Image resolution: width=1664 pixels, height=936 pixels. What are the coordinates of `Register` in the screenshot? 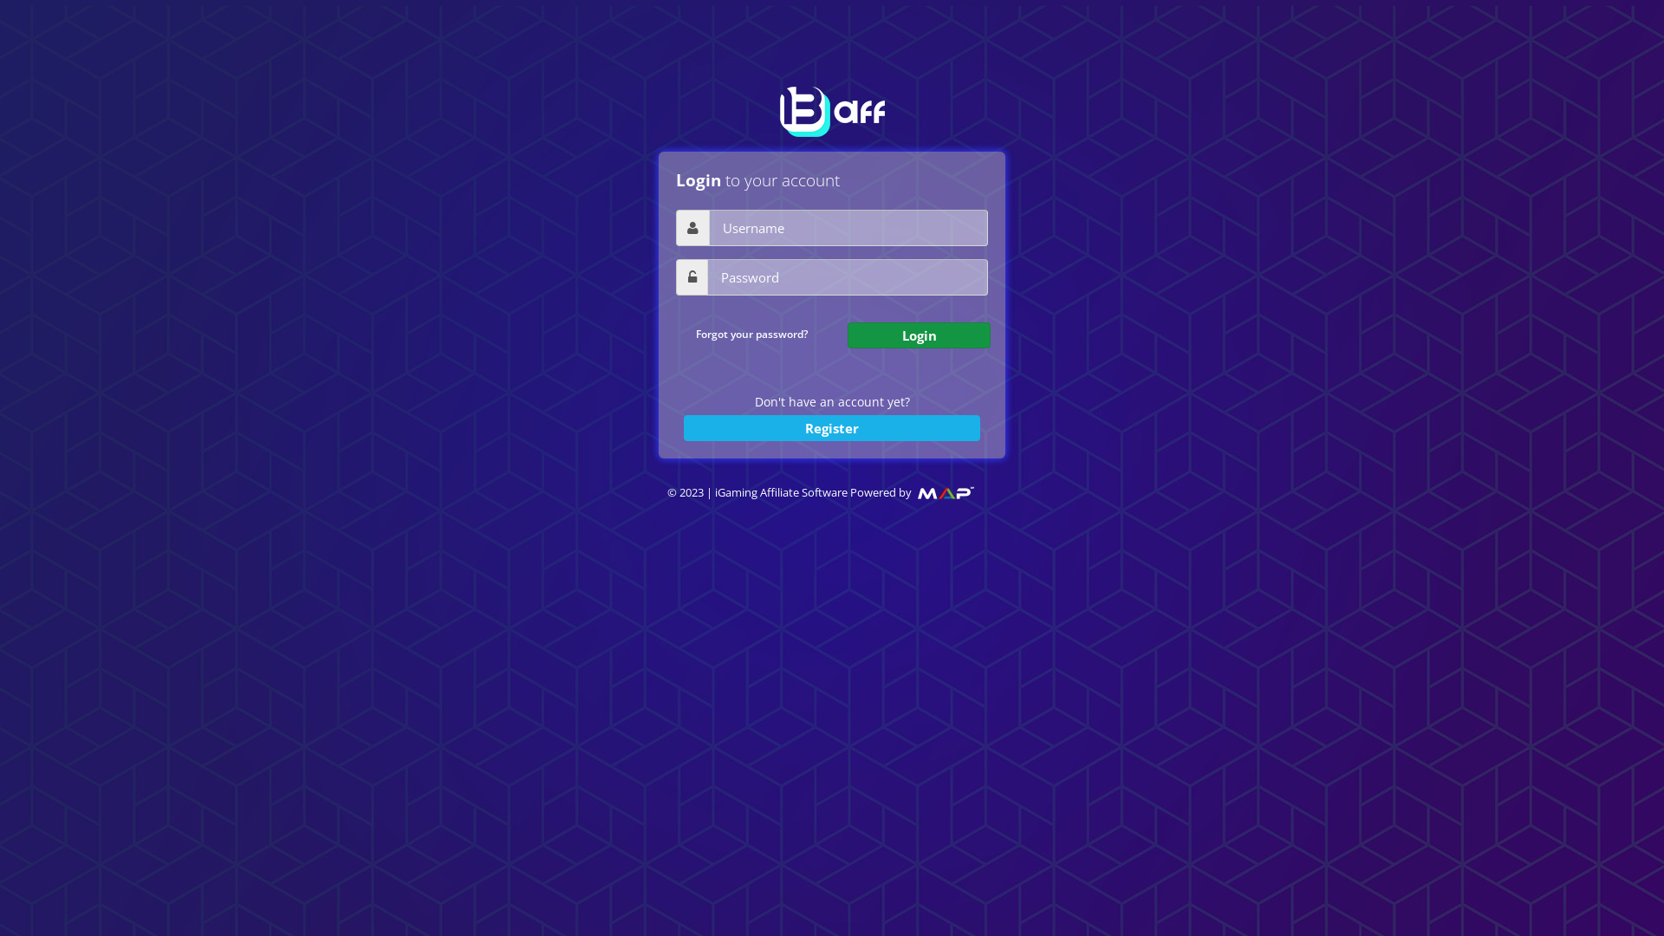 It's located at (832, 428).